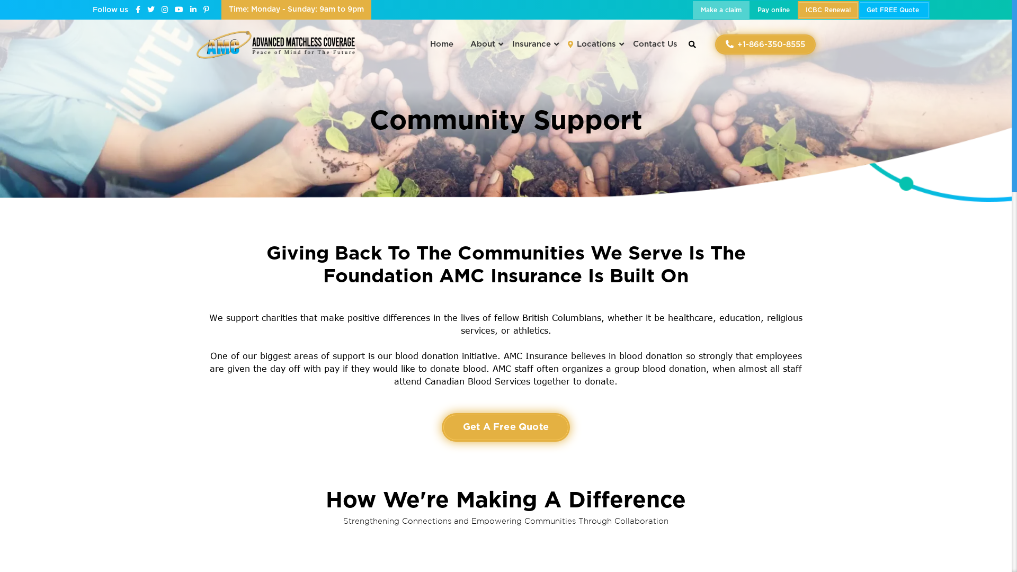 The width and height of the screenshot is (1017, 572). I want to click on +1-866-350-8555, so click(765, 44).